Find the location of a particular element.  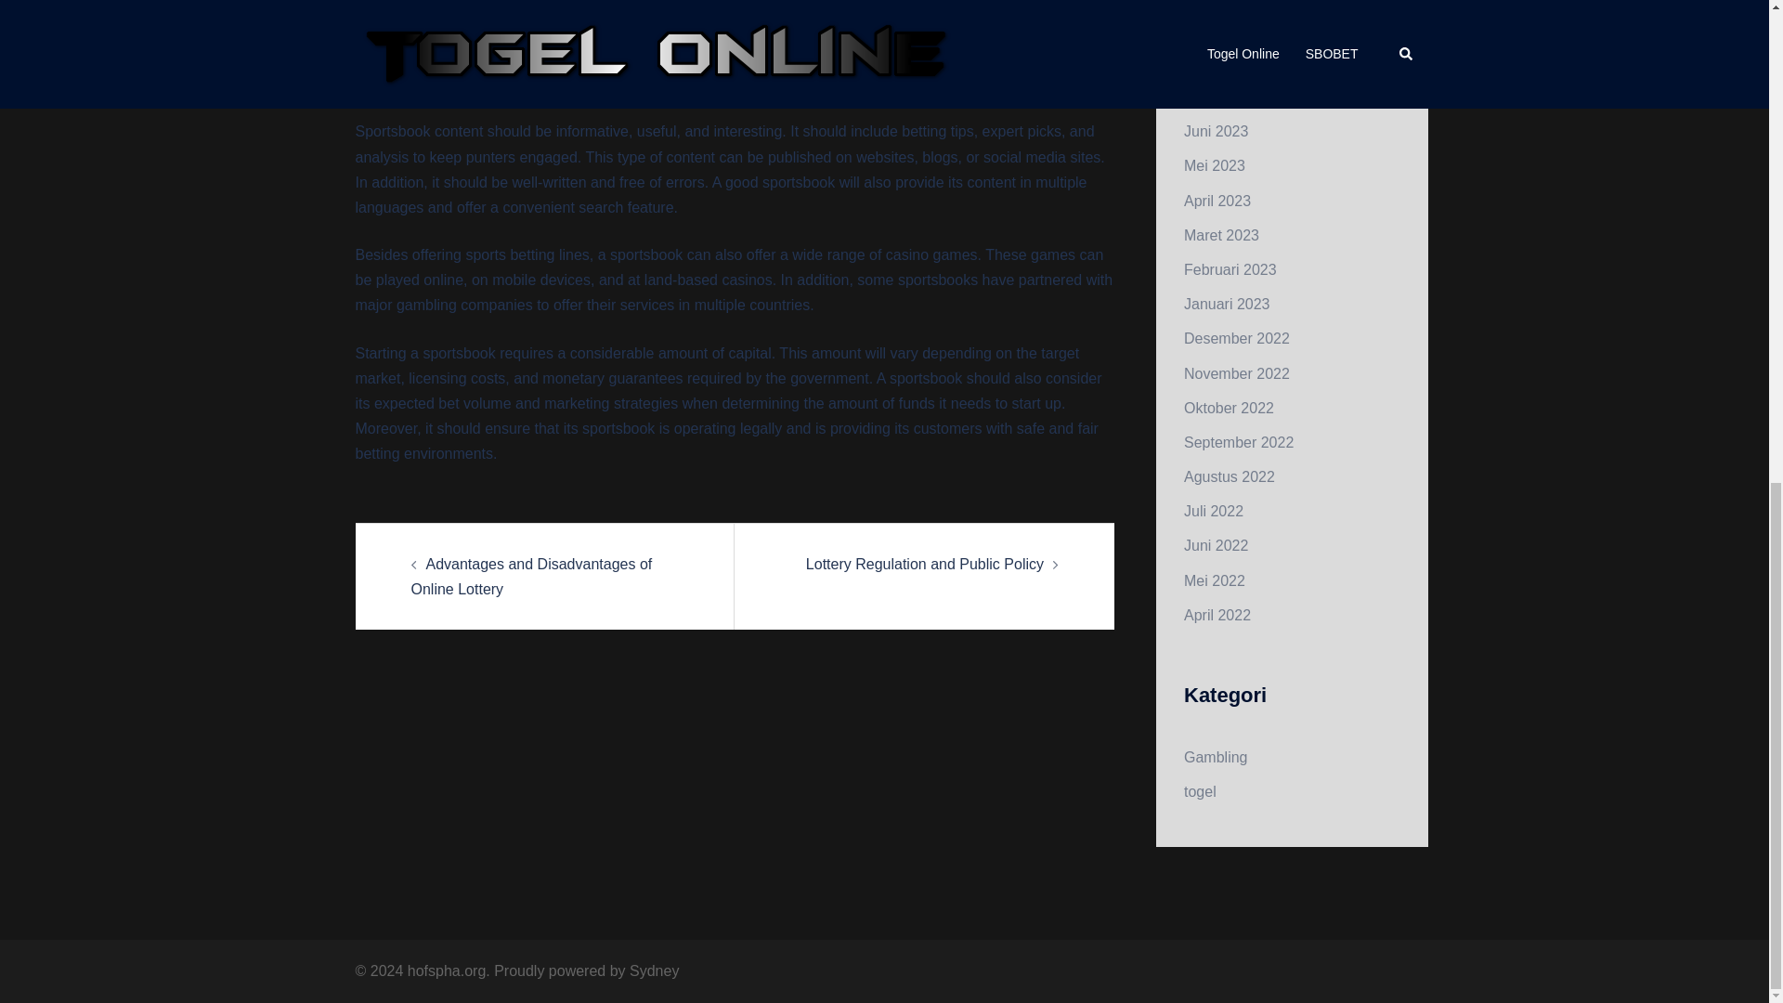

September 2023 is located at coordinates (1239, 28).